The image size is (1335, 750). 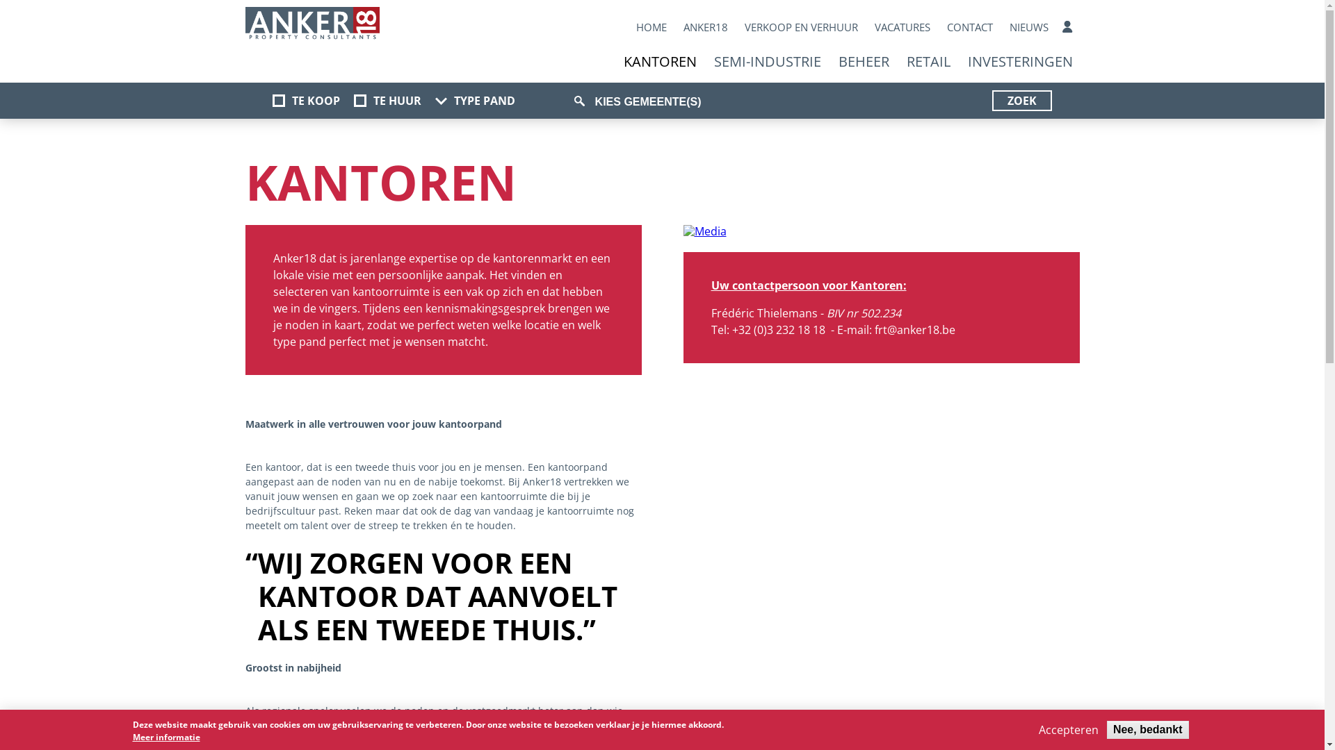 I want to click on CONTACT, so click(x=970, y=27).